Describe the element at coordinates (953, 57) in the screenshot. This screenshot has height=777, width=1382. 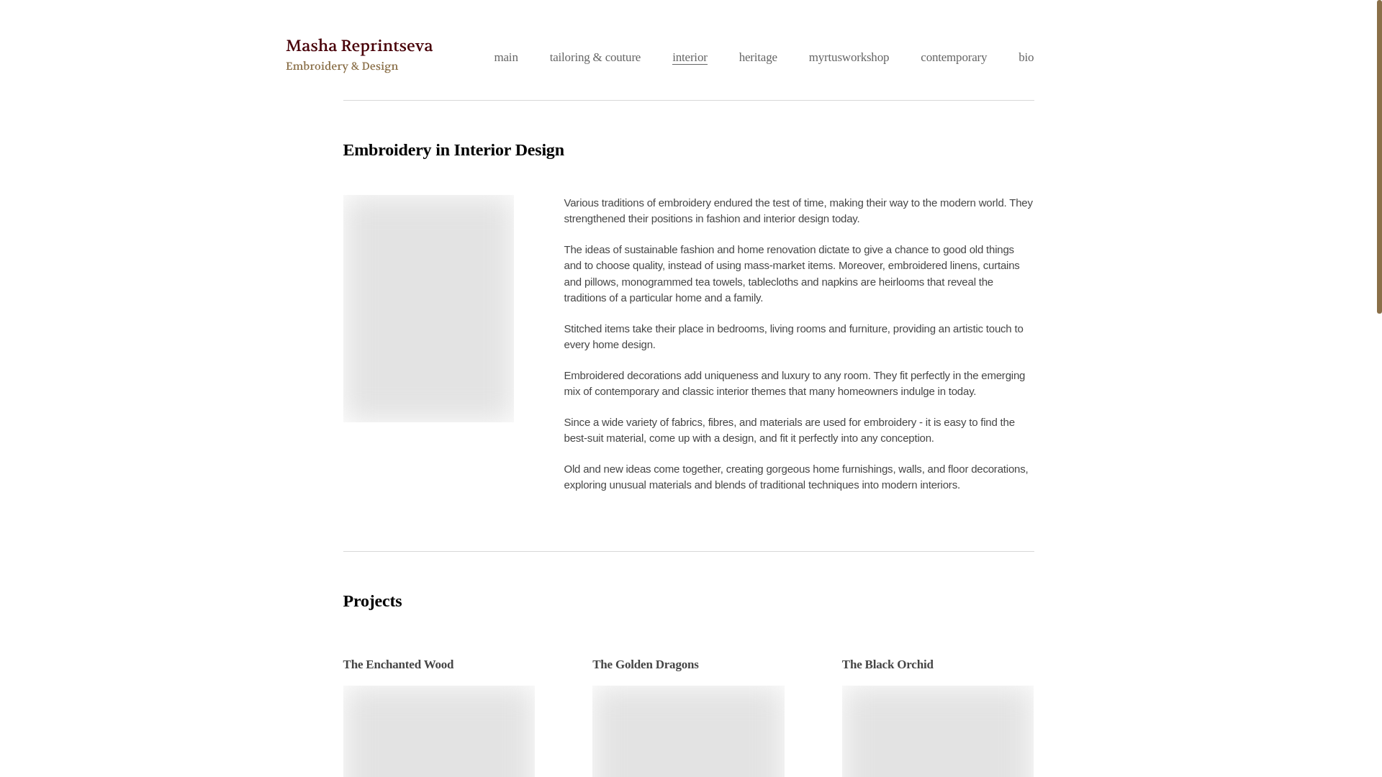
I see `contemporary` at that location.